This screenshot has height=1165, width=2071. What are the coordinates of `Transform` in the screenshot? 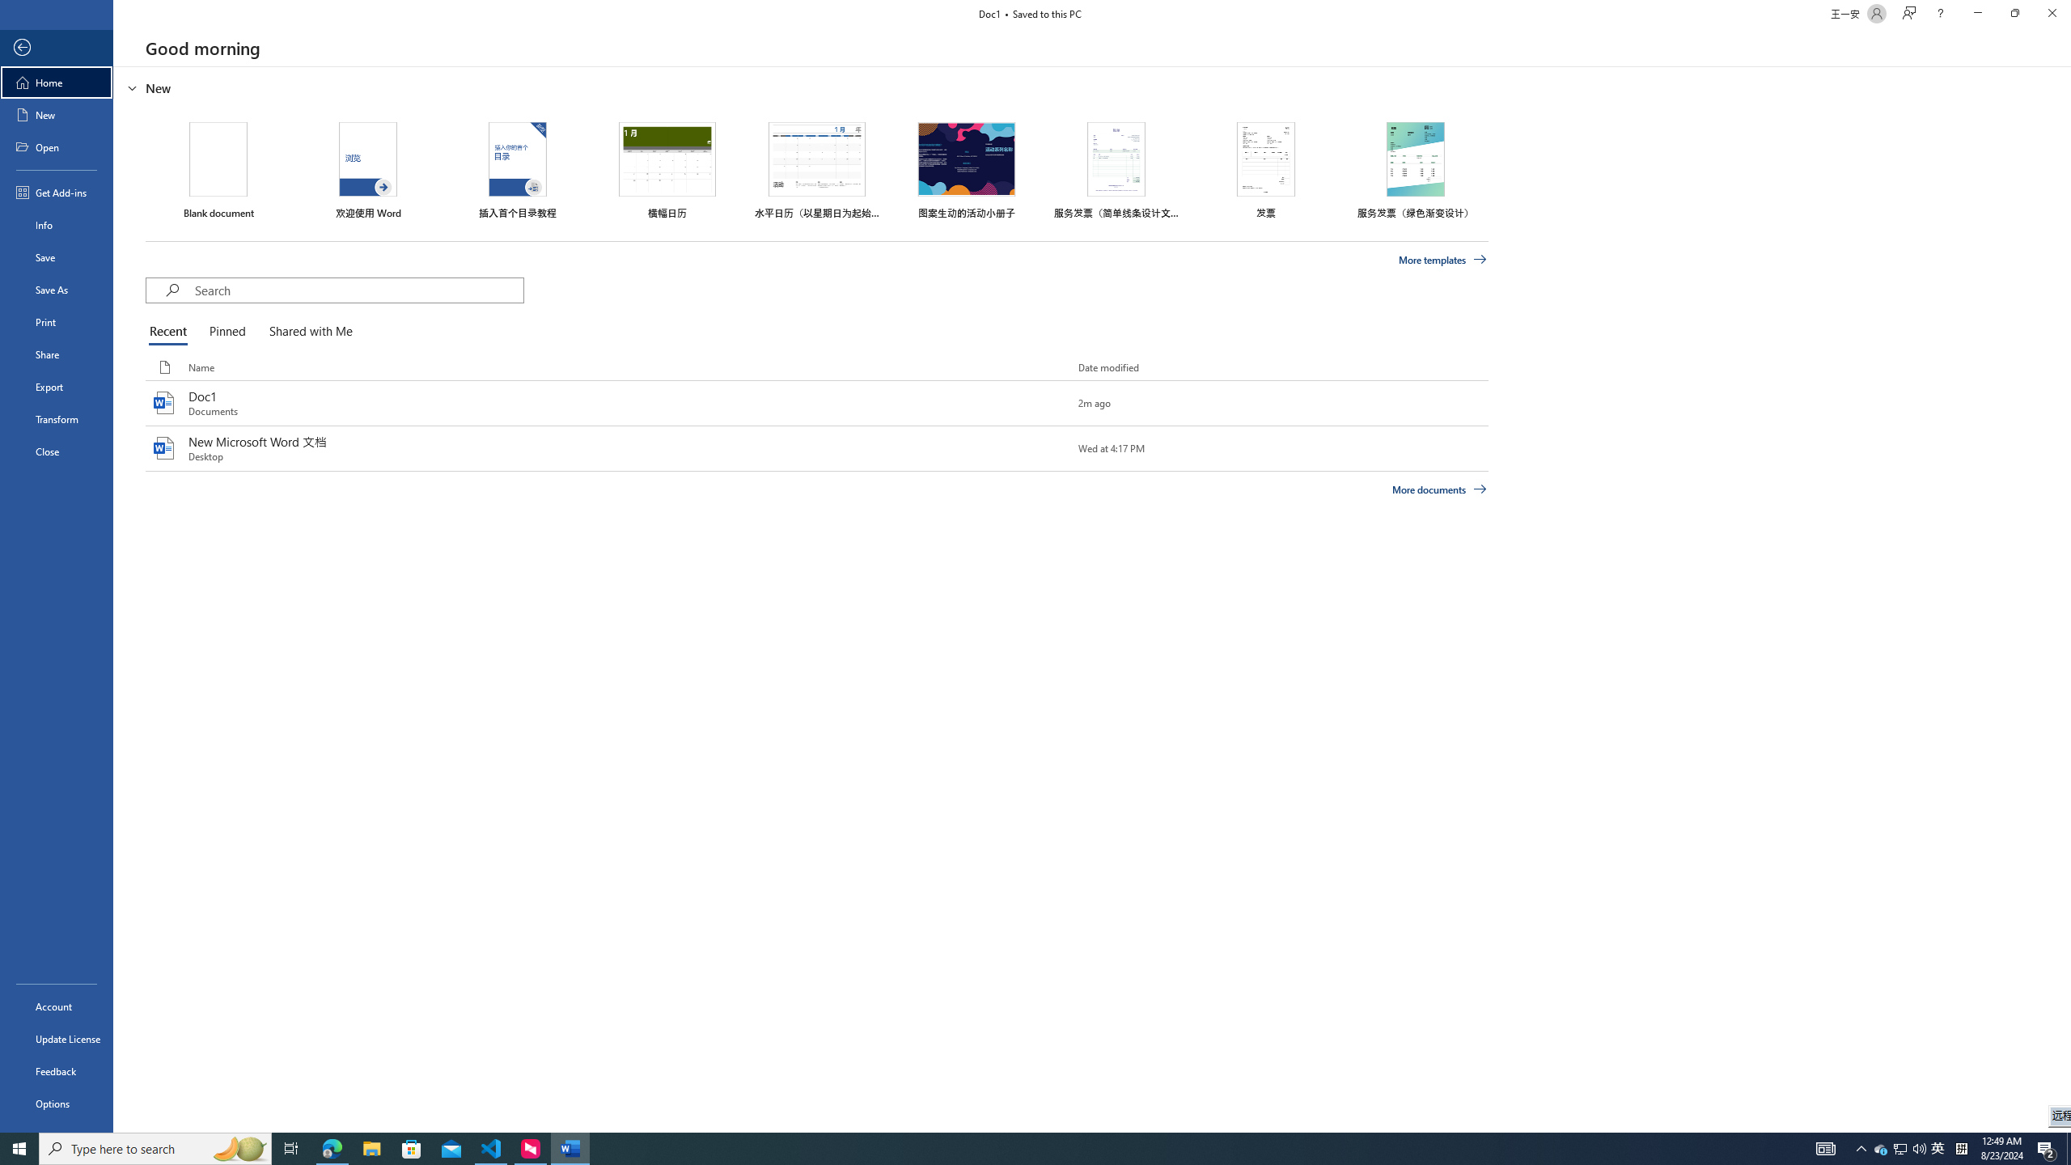 It's located at (57, 419).